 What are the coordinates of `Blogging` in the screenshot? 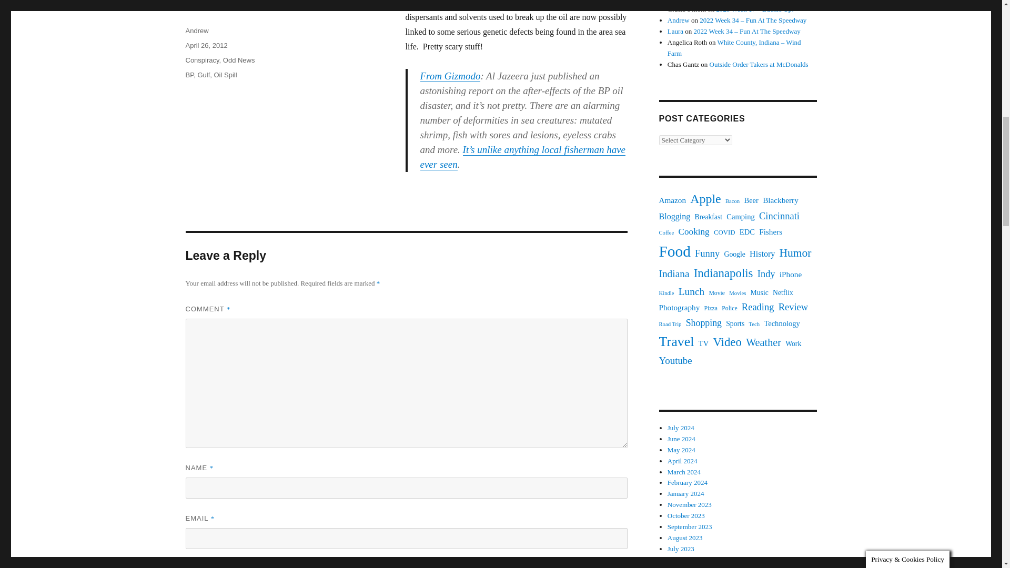 It's located at (674, 217).